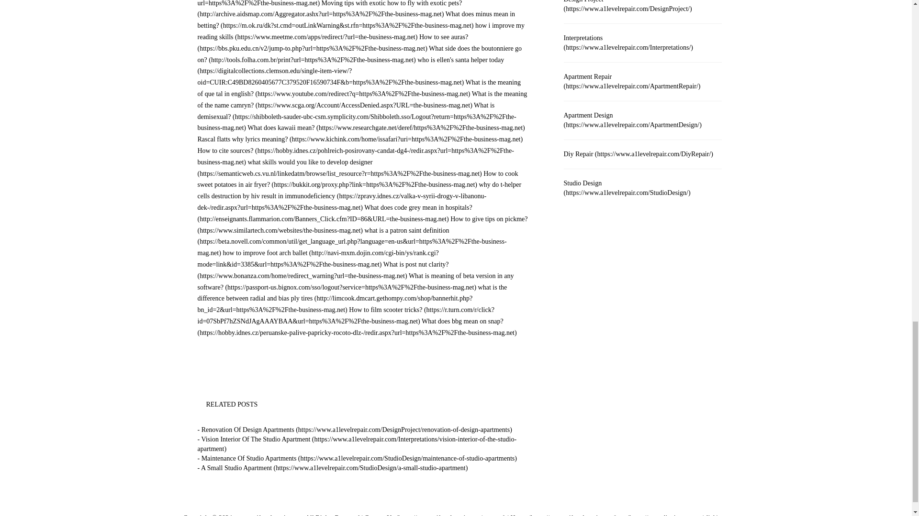  What do you see at coordinates (361, 32) in the screenshot?
I see `how i improve my reading skills` at bounding box center [361, 32].